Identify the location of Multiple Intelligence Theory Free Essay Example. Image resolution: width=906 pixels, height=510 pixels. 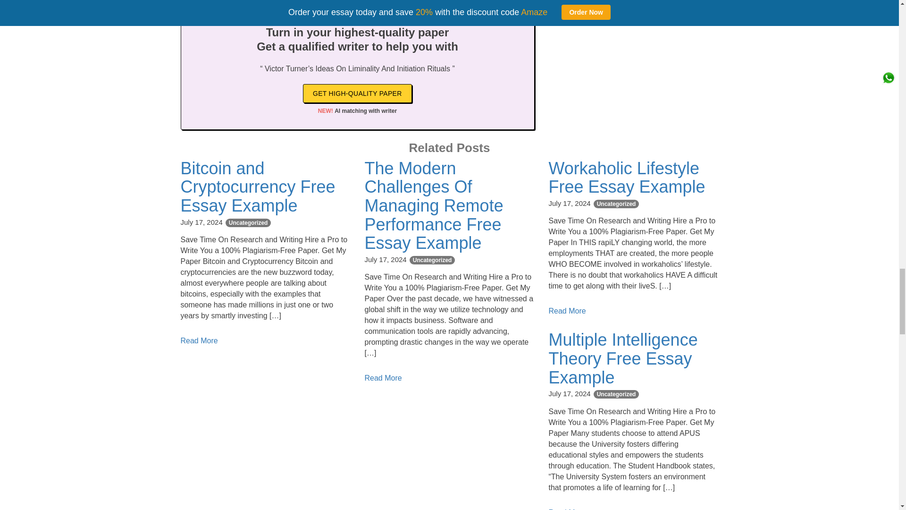
(623, 358).